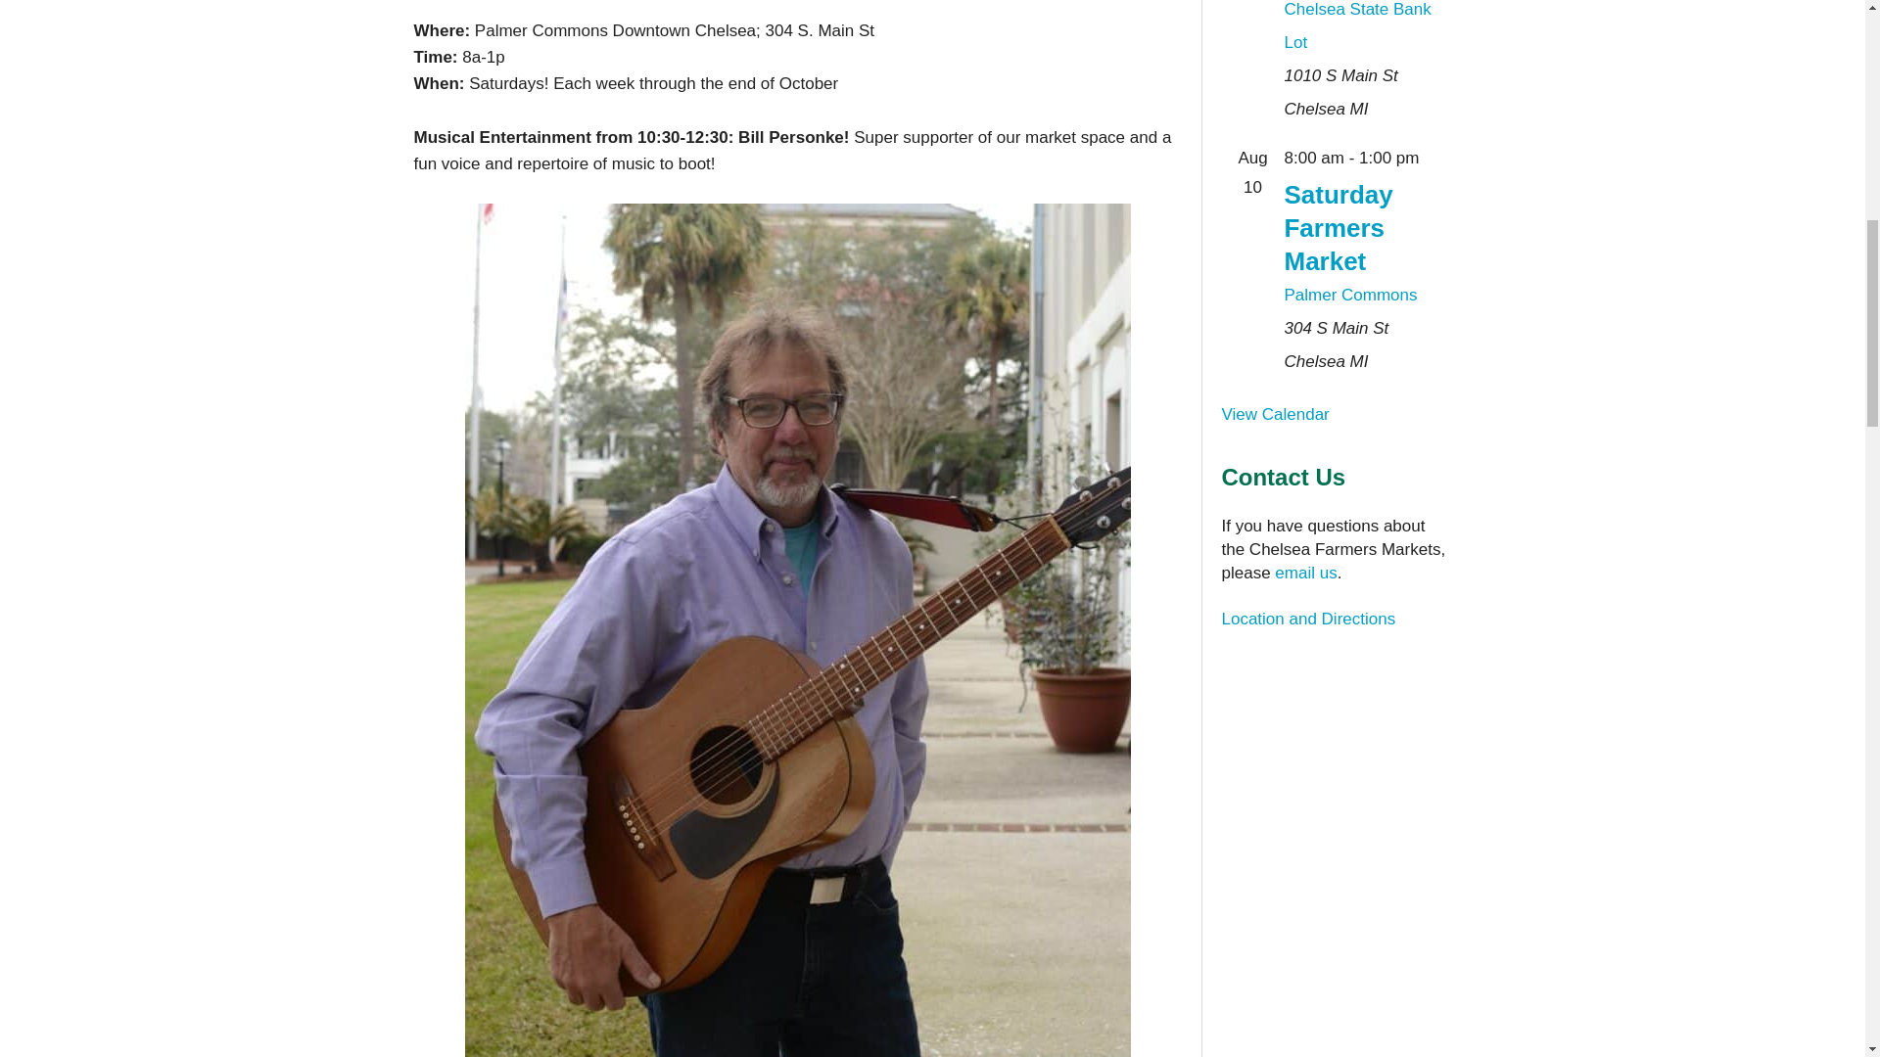 The width and height of the screenshot is (1880, 1057). What do you see at coordinates (1275, 414) in the screenshot?
I see `View more events.` at bounding box center [1275, 414].